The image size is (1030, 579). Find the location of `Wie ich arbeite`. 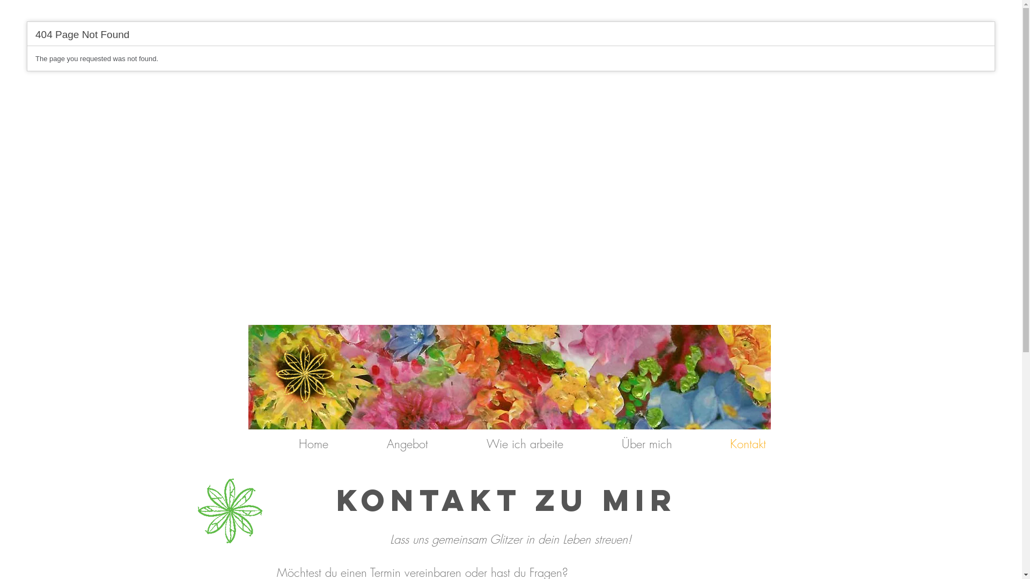

Wie ich arbeite is located at coordinates (503, 444).